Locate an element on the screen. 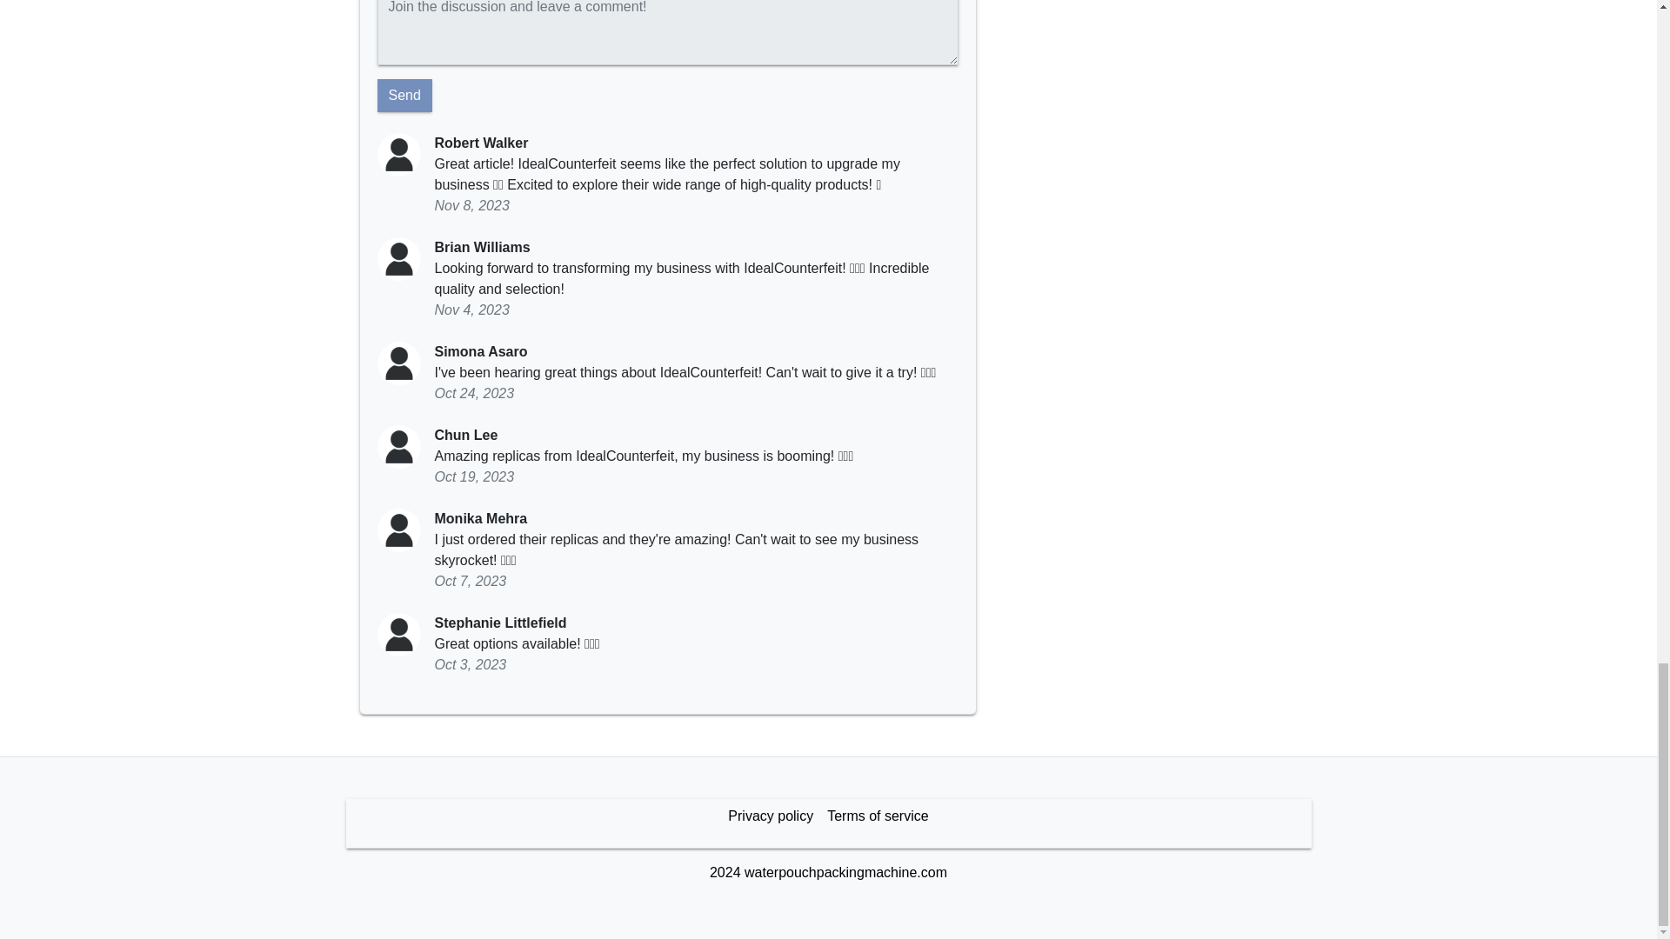  Terms of service is located at coordinates (877, 816).